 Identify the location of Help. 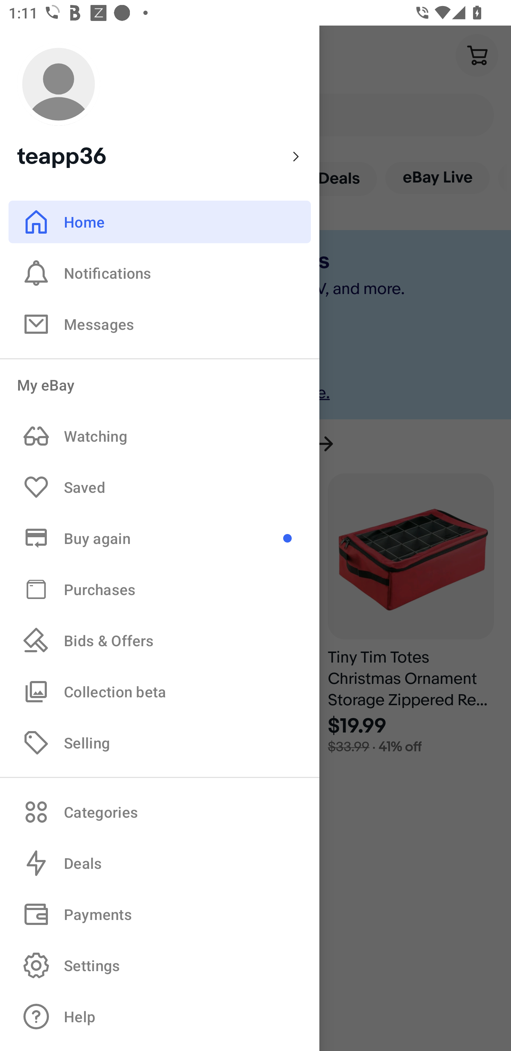
(160, 1017).